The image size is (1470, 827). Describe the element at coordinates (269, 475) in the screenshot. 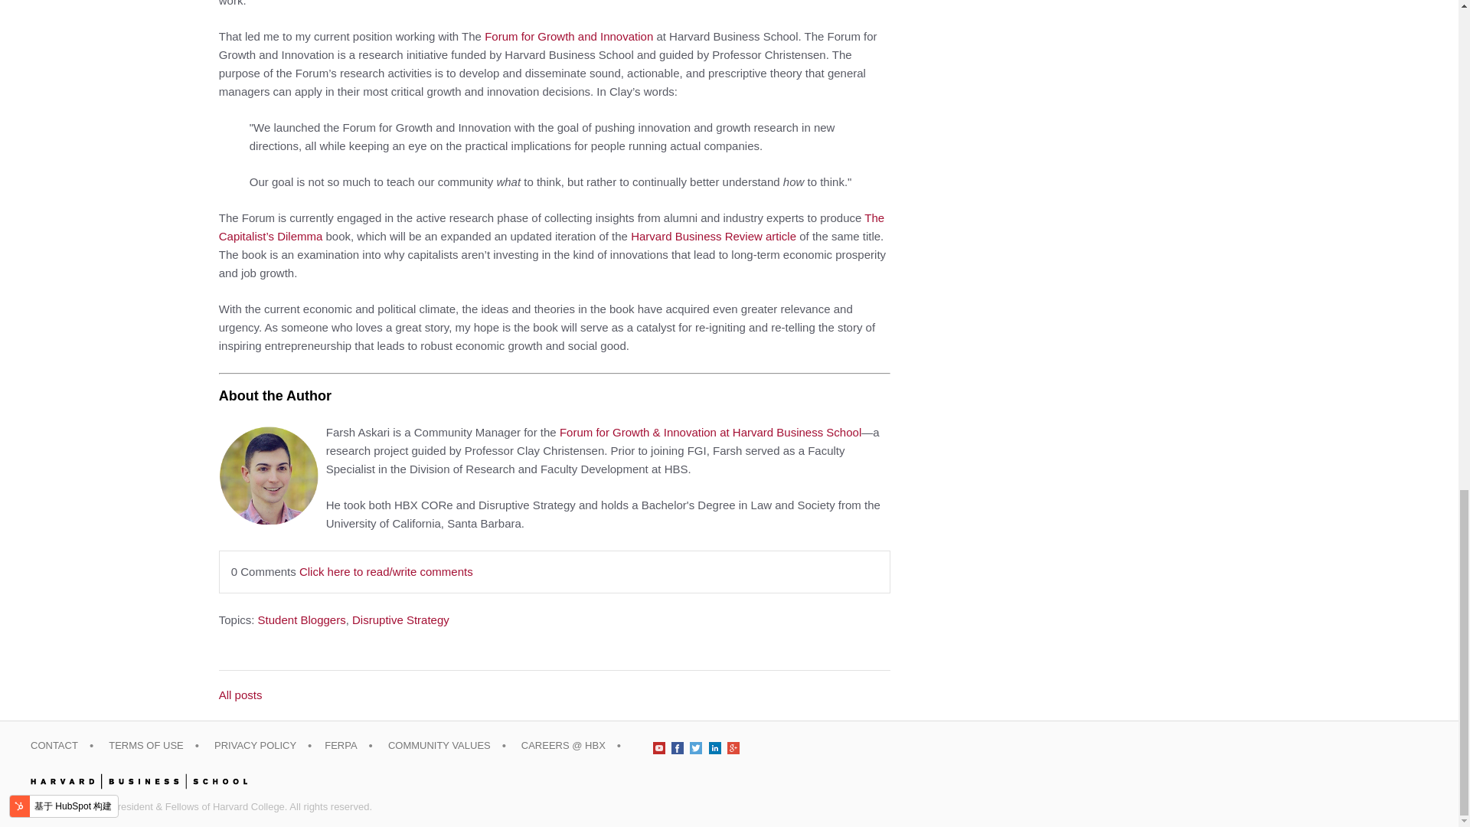

I see `Farsh Askari` at that location.